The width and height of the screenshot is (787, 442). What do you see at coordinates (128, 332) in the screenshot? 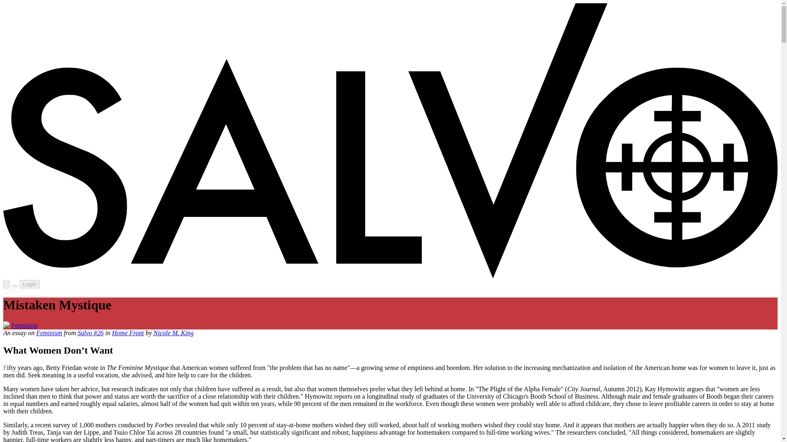
I see `Home Front` at bounding box center [128, 332].